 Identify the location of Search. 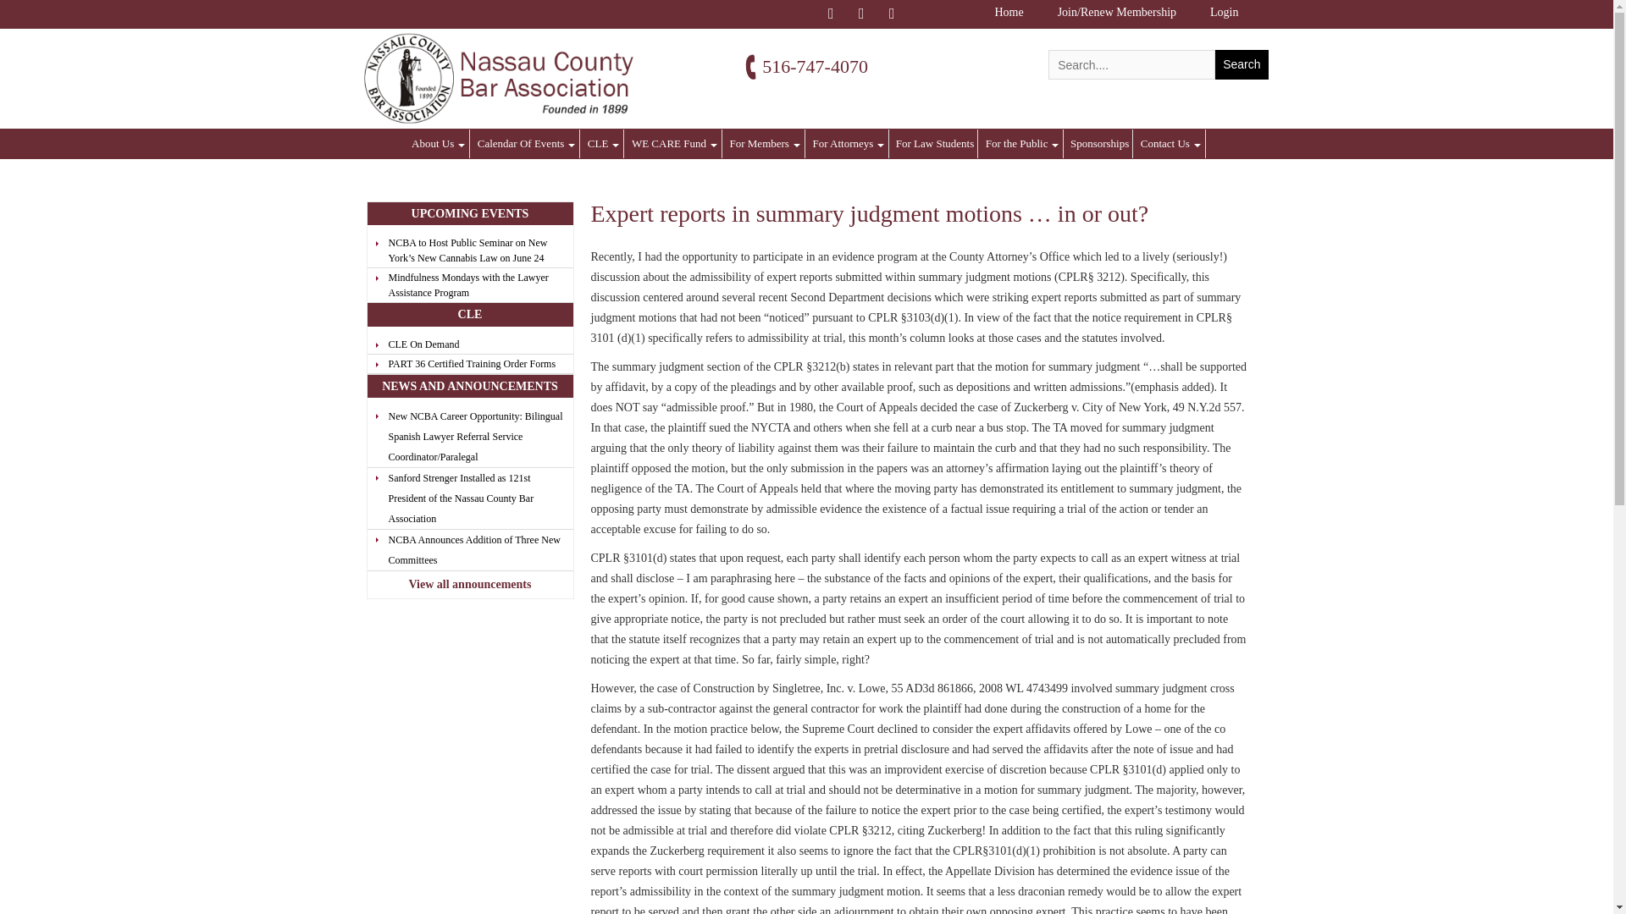
(1242, 64).